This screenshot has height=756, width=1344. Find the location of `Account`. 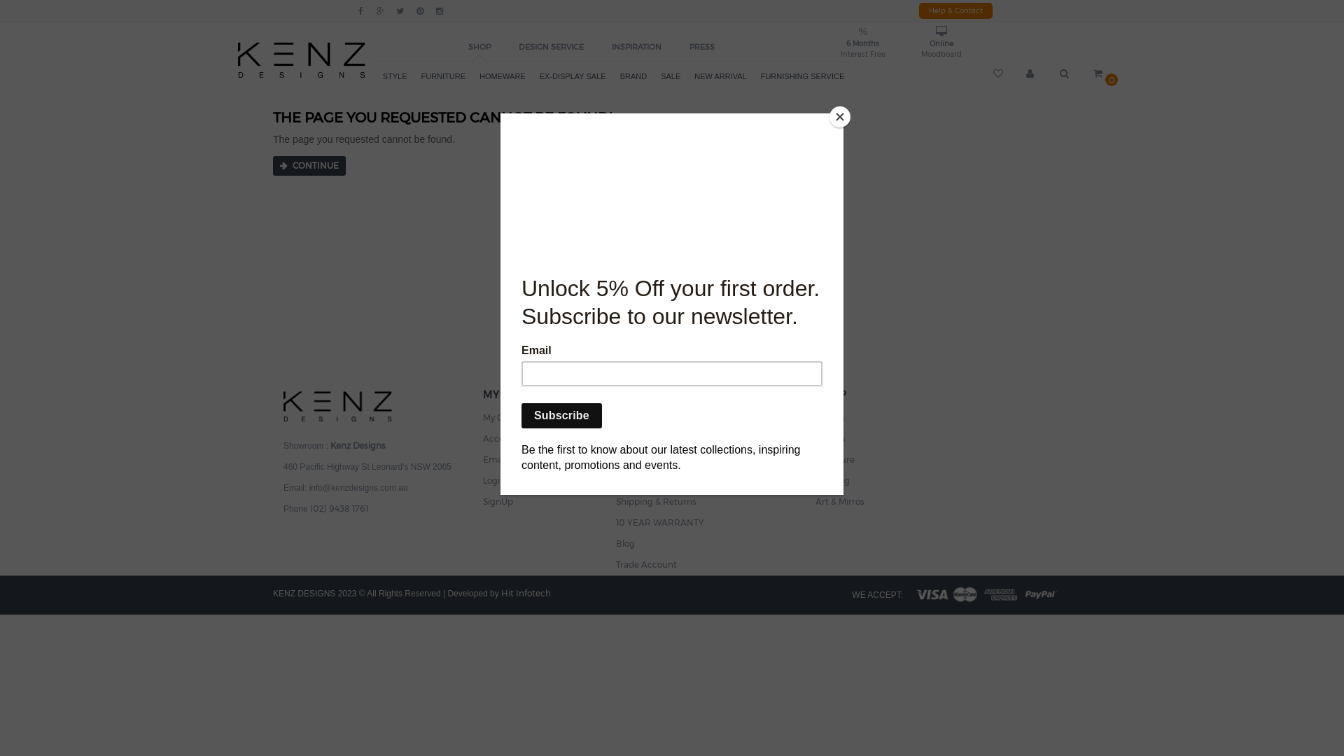

Account is located at coordinates (1032, 74).